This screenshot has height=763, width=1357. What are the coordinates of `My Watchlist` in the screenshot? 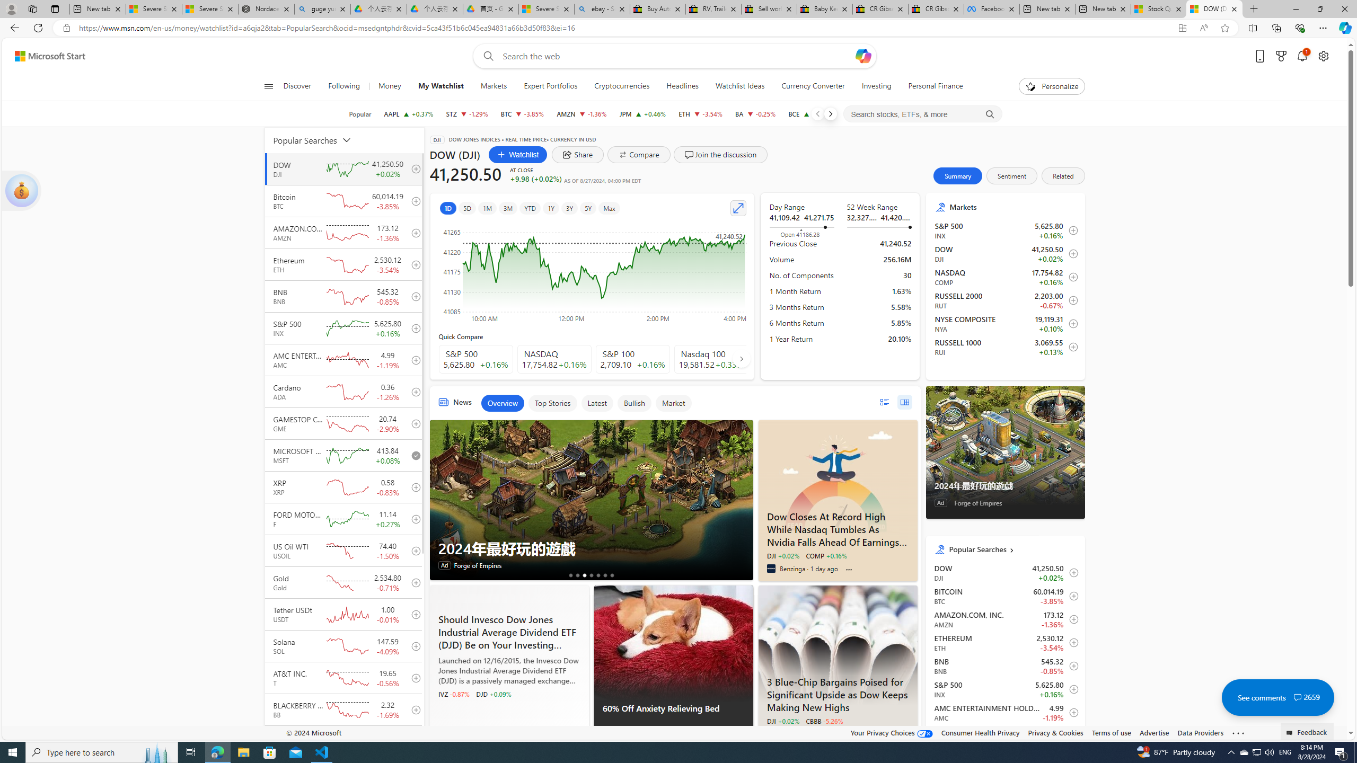 It's located at (441, 86).